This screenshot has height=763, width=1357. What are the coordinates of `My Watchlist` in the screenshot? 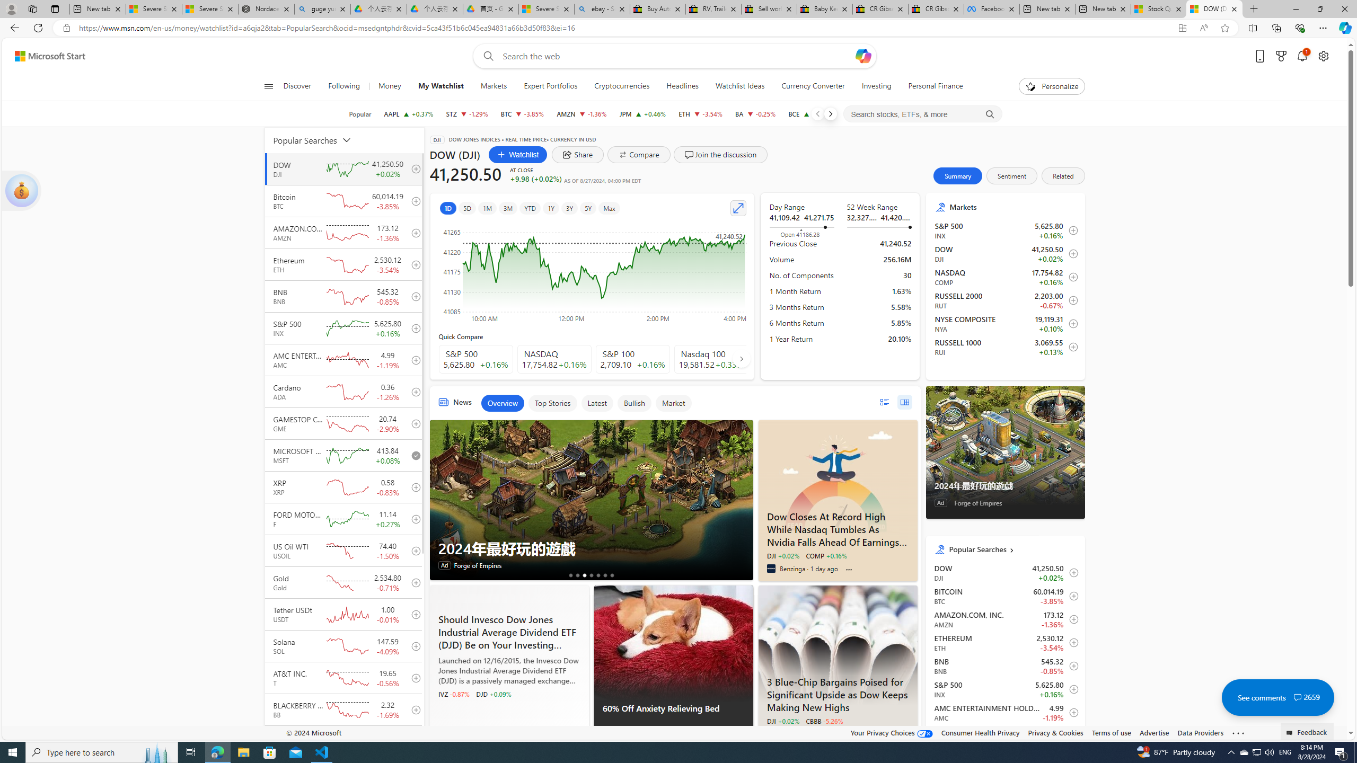 It's located at (441, 86).